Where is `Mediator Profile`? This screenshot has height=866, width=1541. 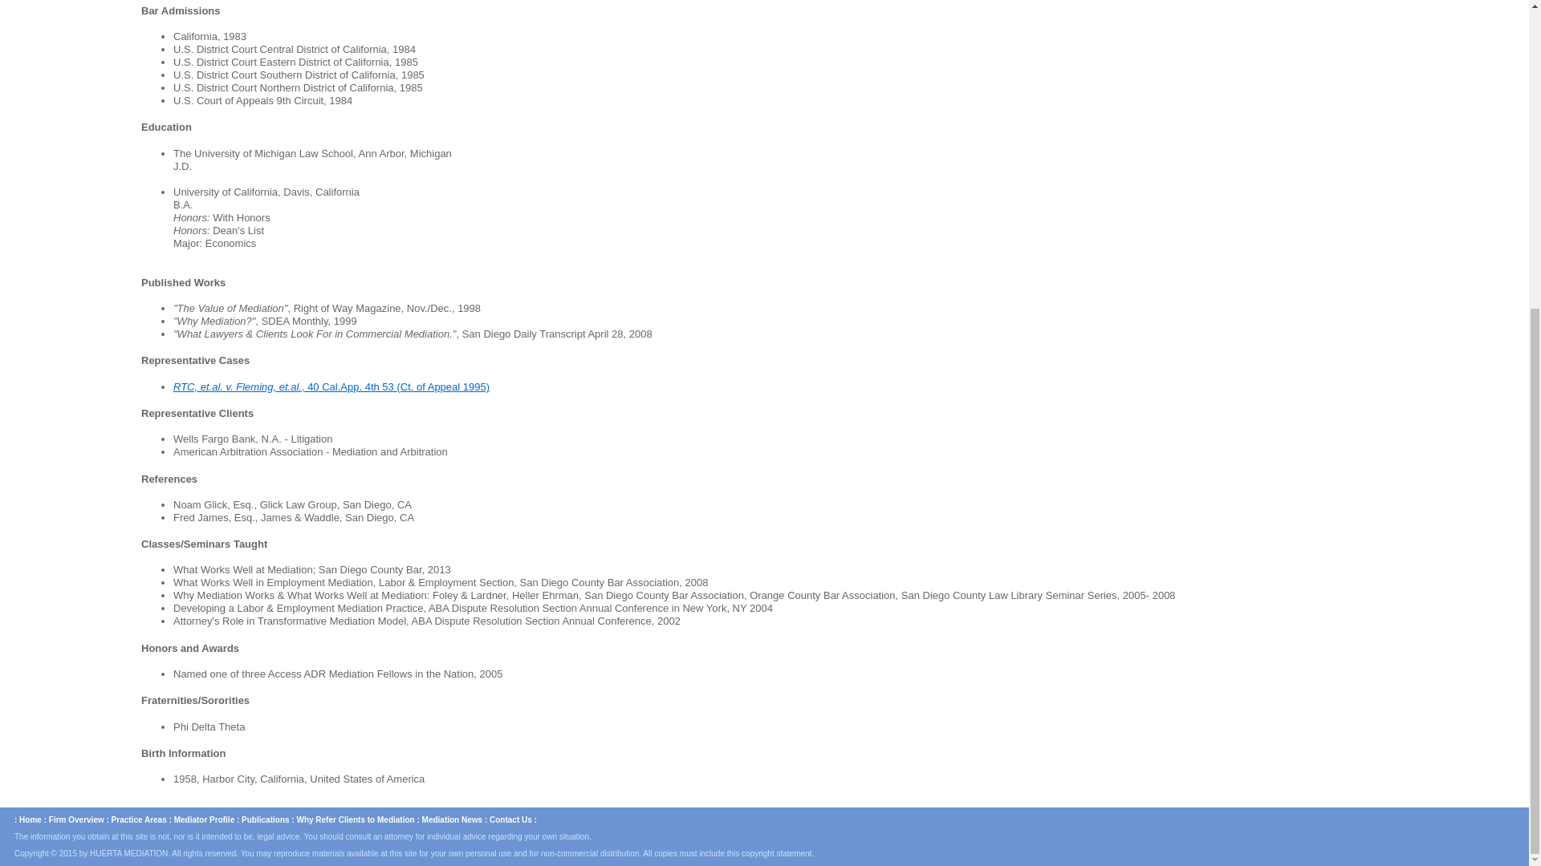 Mediator Profile is located at coordinates (204, 819).